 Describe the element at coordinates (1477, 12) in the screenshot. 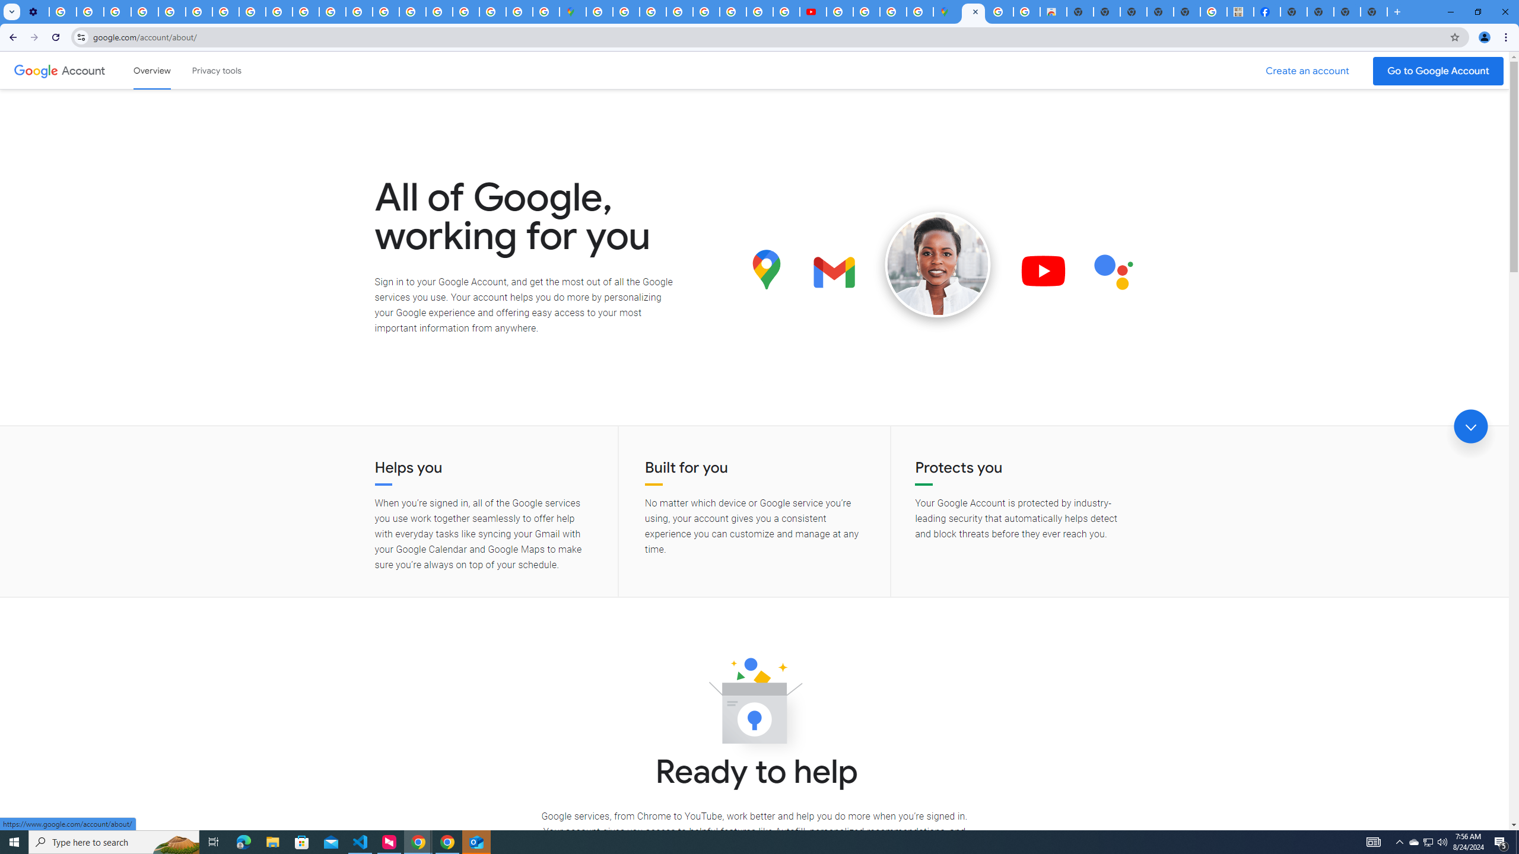

I see `Restore` at that location.